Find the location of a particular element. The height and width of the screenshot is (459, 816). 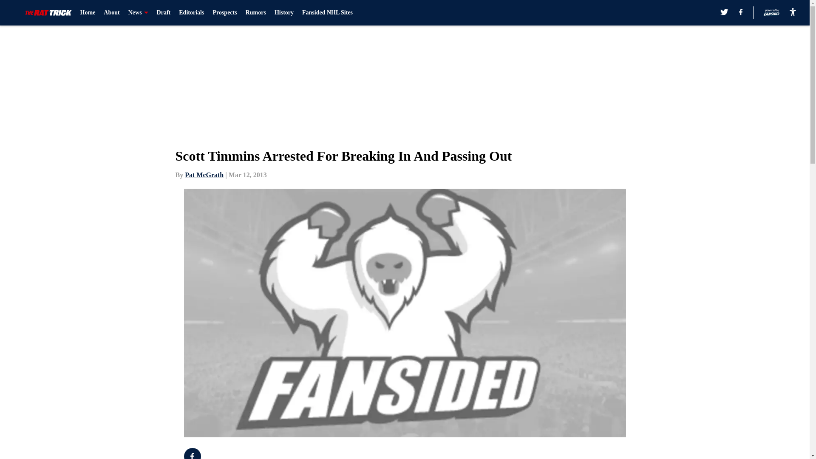

Rumors is located at coordinates (255, 13).